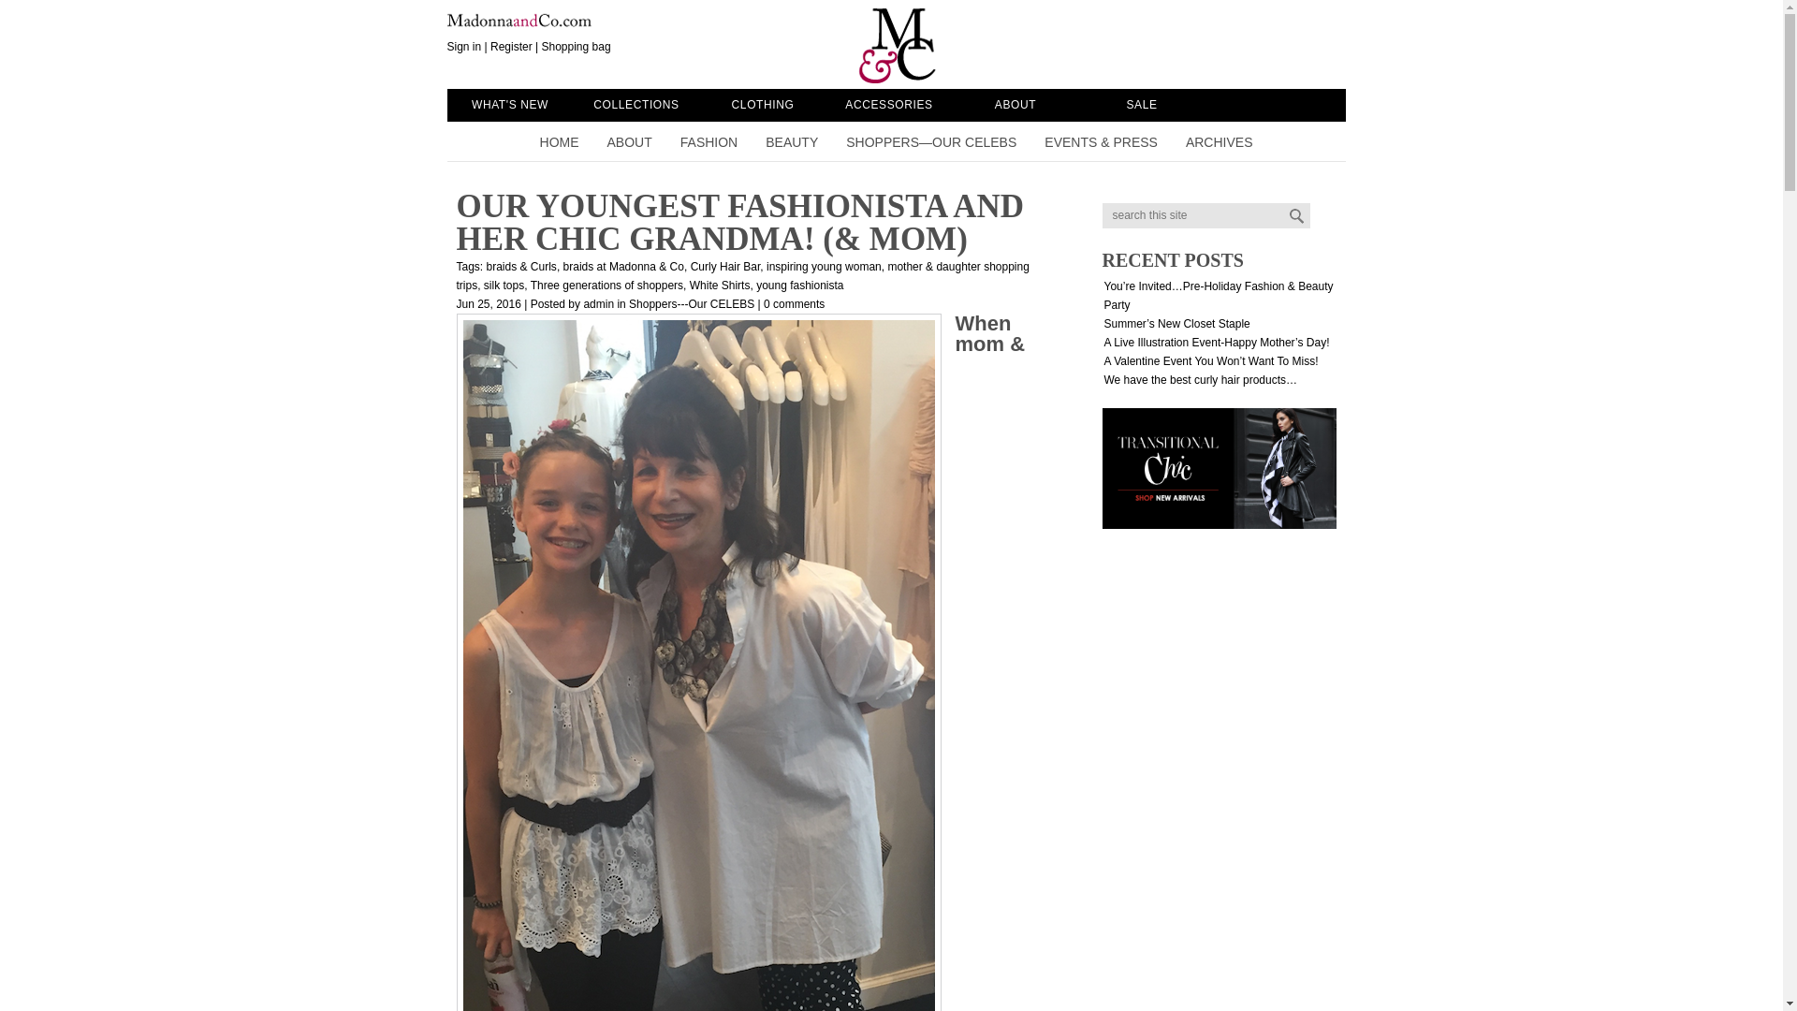  Describe the element at coordinates (606, 286) in the screenshot. I see `Three generations of shoppers` at that location.